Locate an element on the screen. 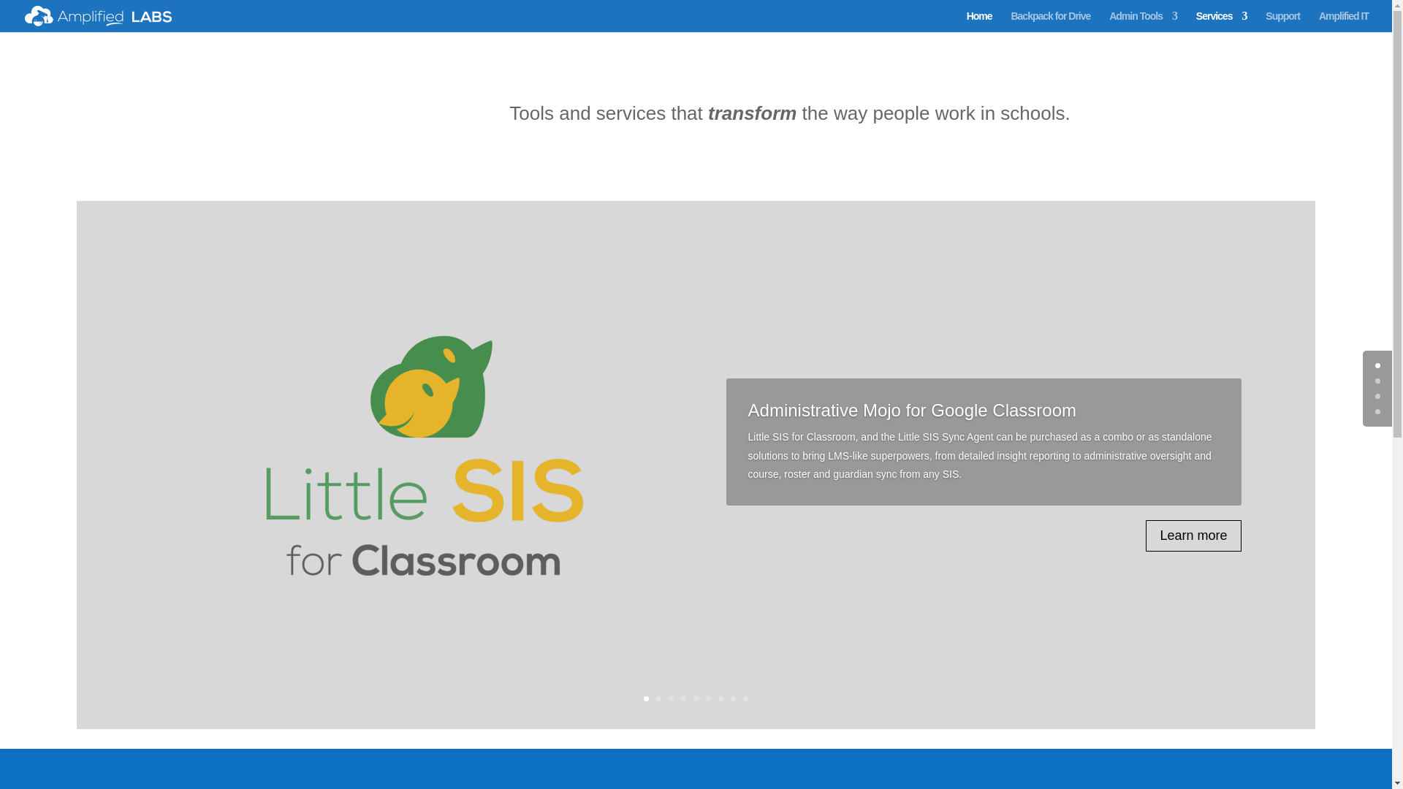  Admin Tools is located at coordinates (1143, 22).